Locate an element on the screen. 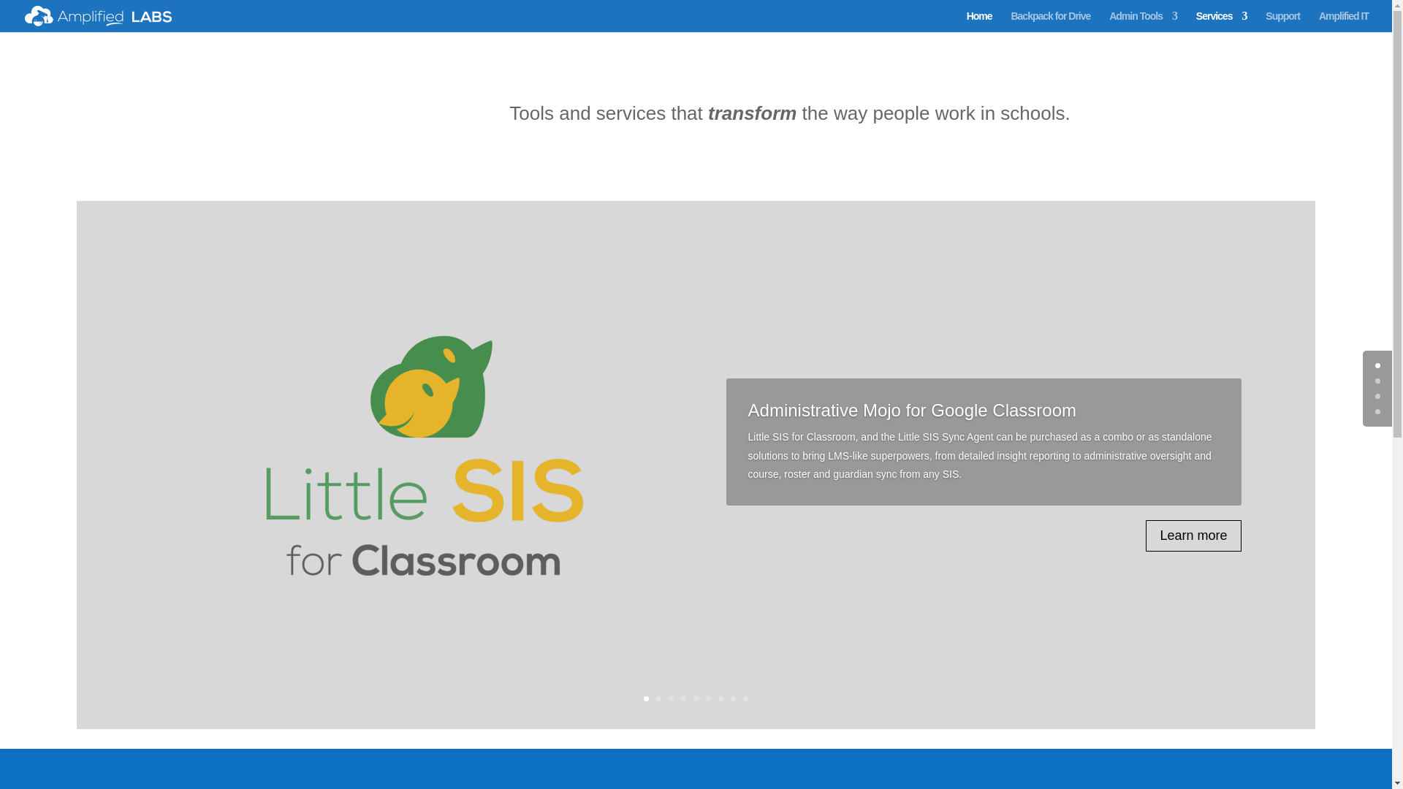  Admin Tools is located at coordinates (1143, 22).